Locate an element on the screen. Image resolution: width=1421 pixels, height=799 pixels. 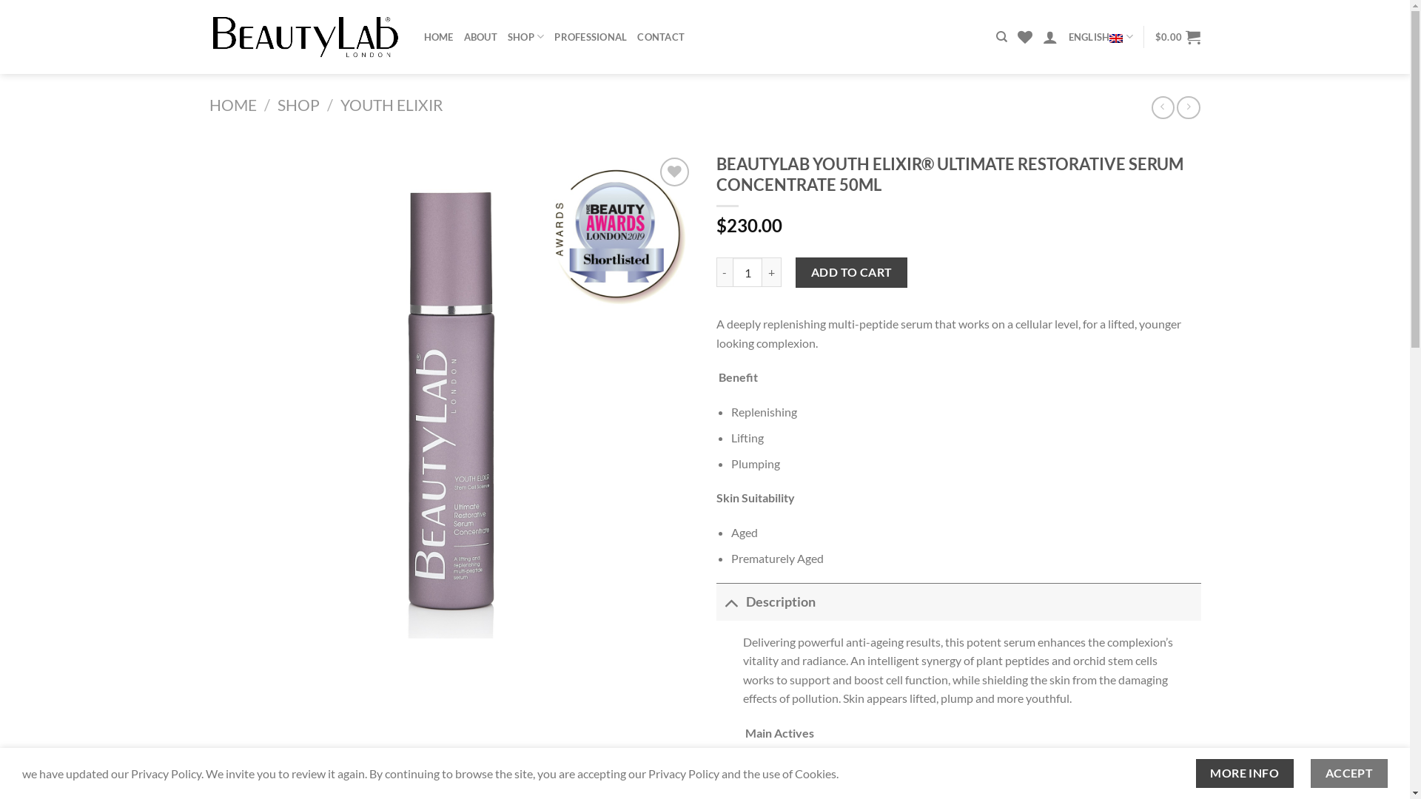
YOUTH ELIXIR is located at coordinates (392, 105).